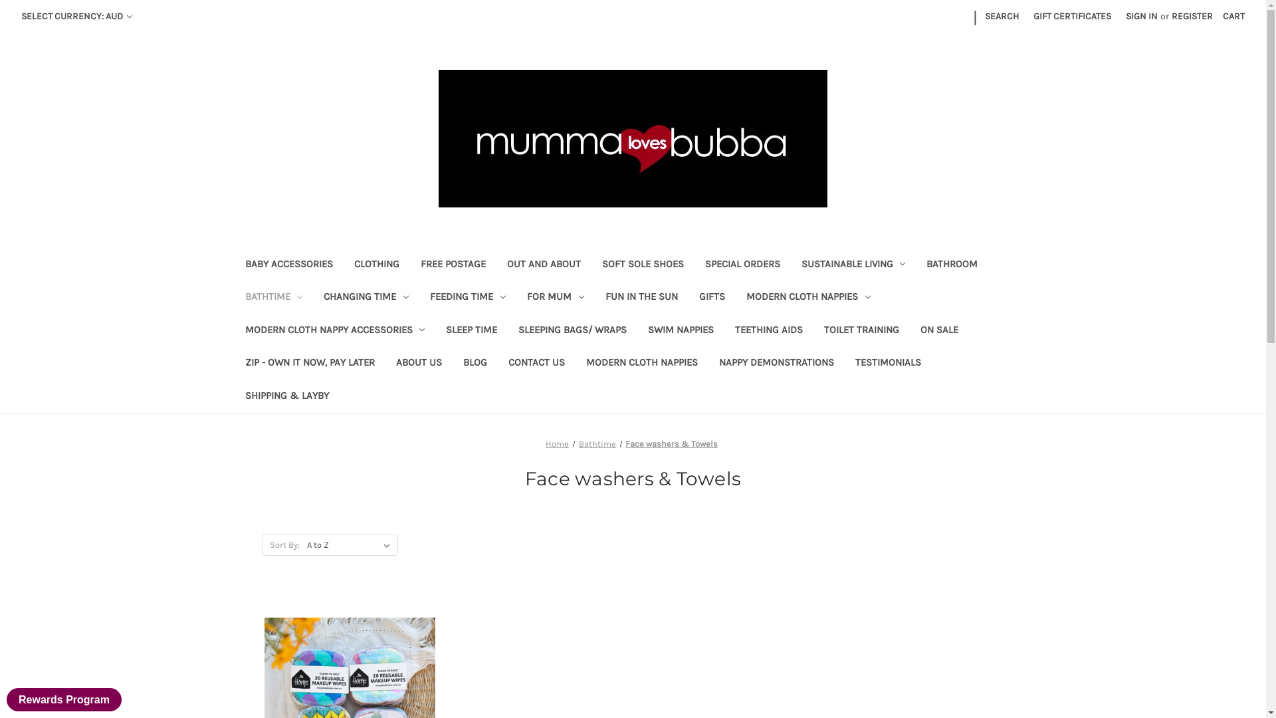 The image size is (1276, 718). Describe the element at coordinates (274, 298) in the screenshot. I see `BATHTIME` at that location.